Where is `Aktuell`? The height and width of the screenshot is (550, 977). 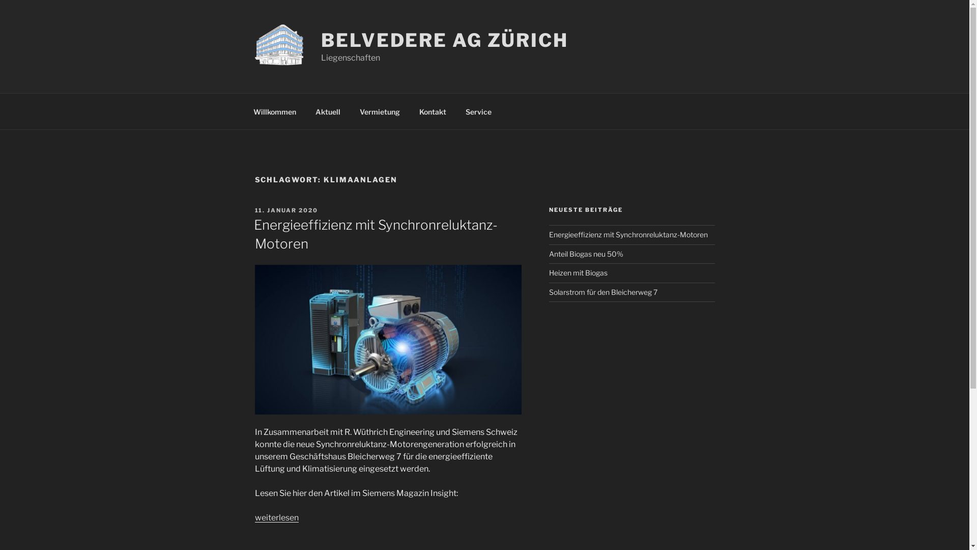
Aktuell is located at coordinates (328, 111).